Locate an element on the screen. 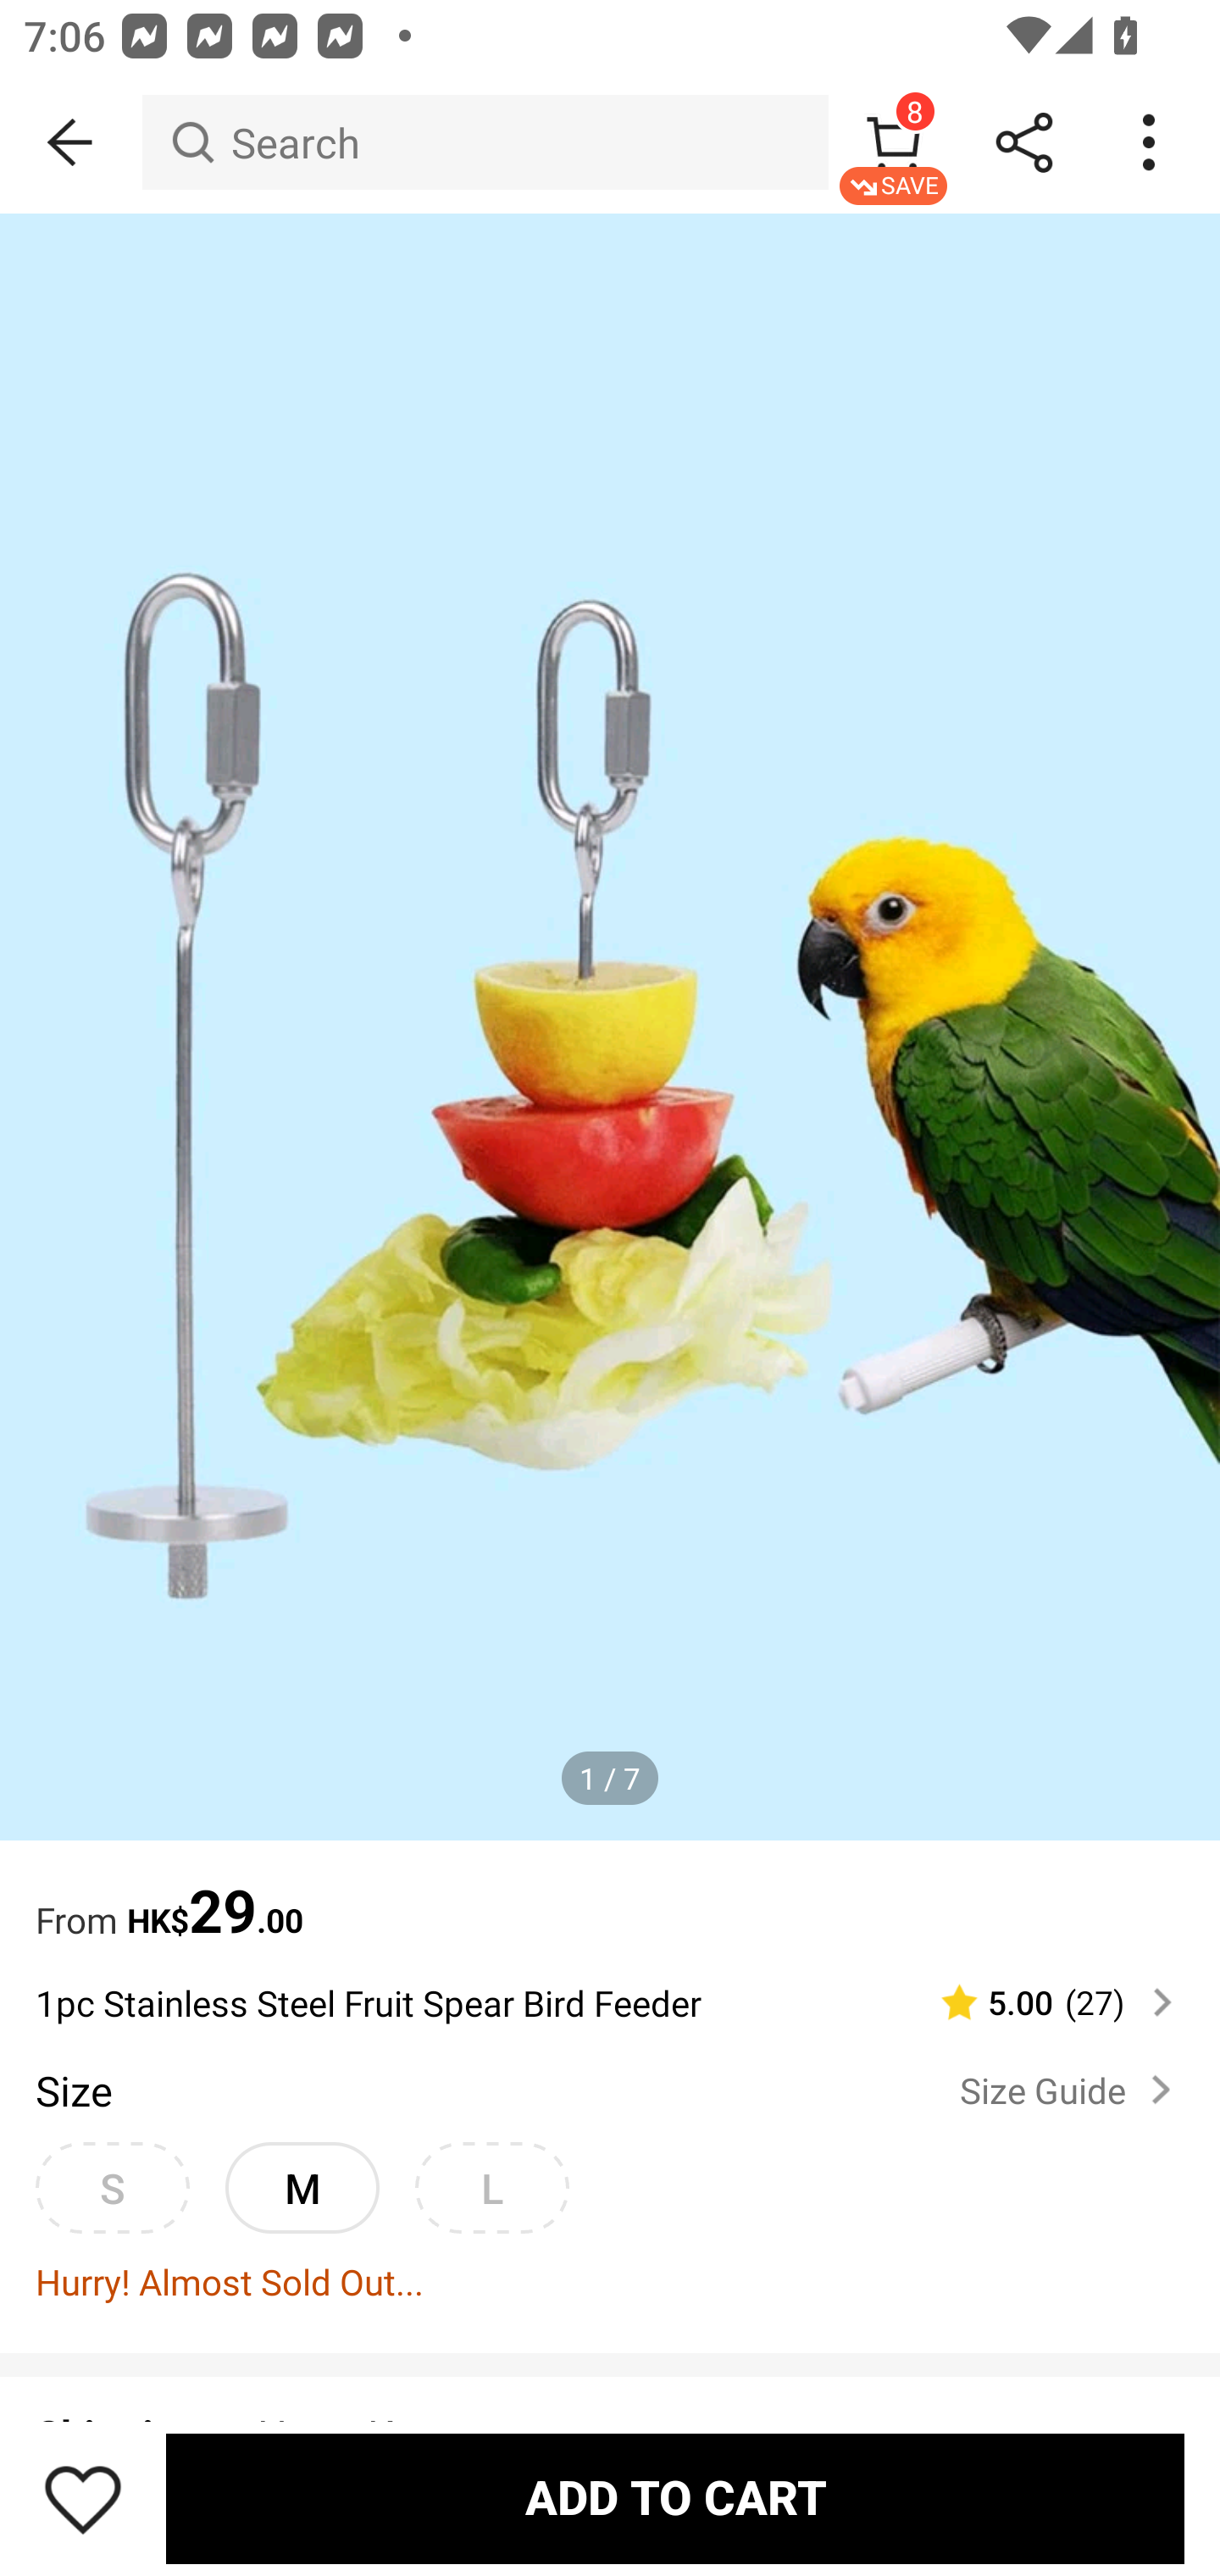 The width and height of the screenshot is (1220, 2576). Hurry! Almost Sold Out... is located at coordinates (610, 2281).